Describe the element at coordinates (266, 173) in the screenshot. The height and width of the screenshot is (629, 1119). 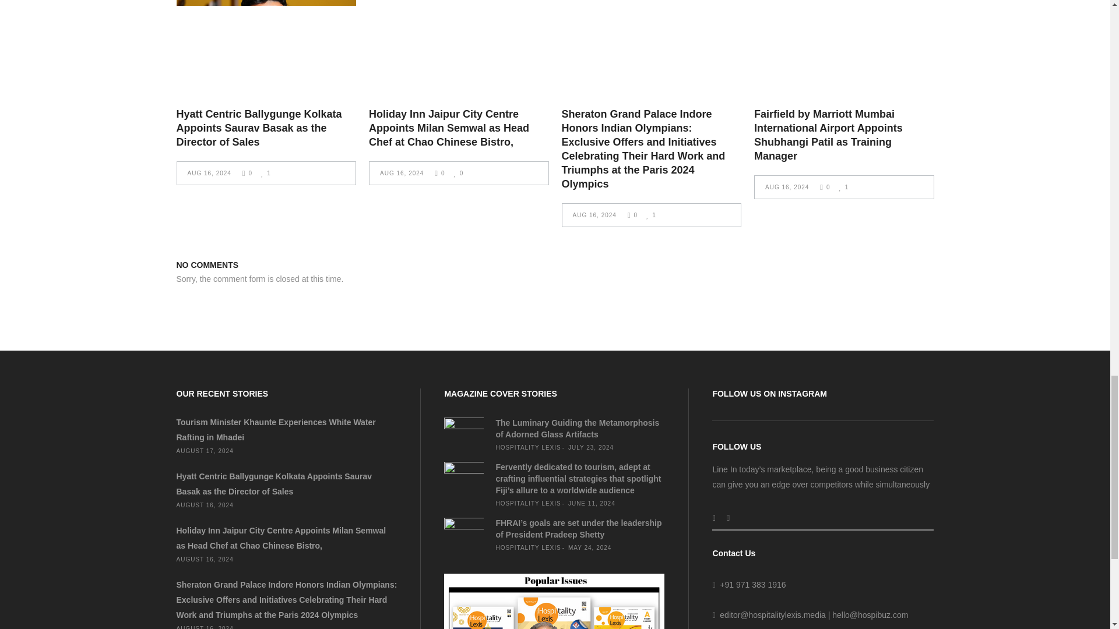
I see `Like this` at that location.